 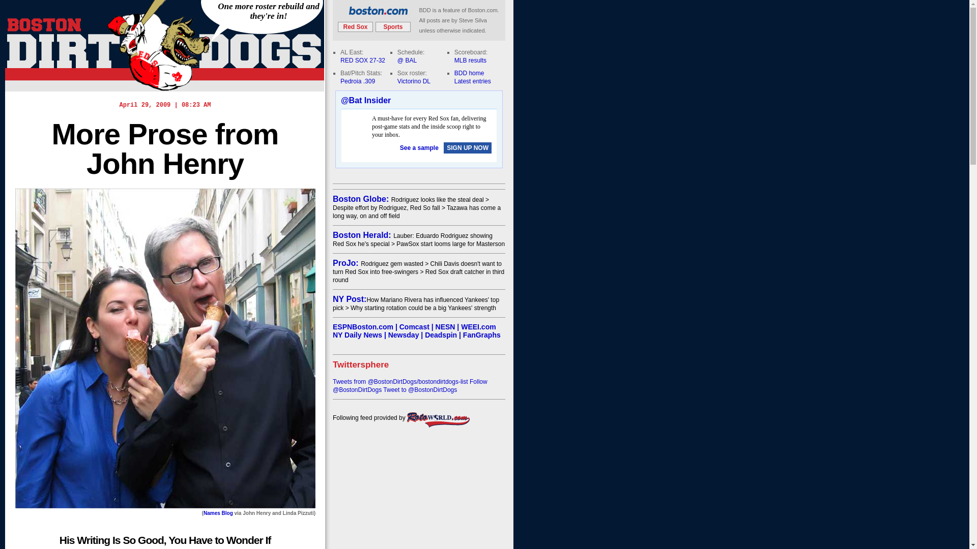 I want to click on FanGraphs, so click(x=481, y=335).